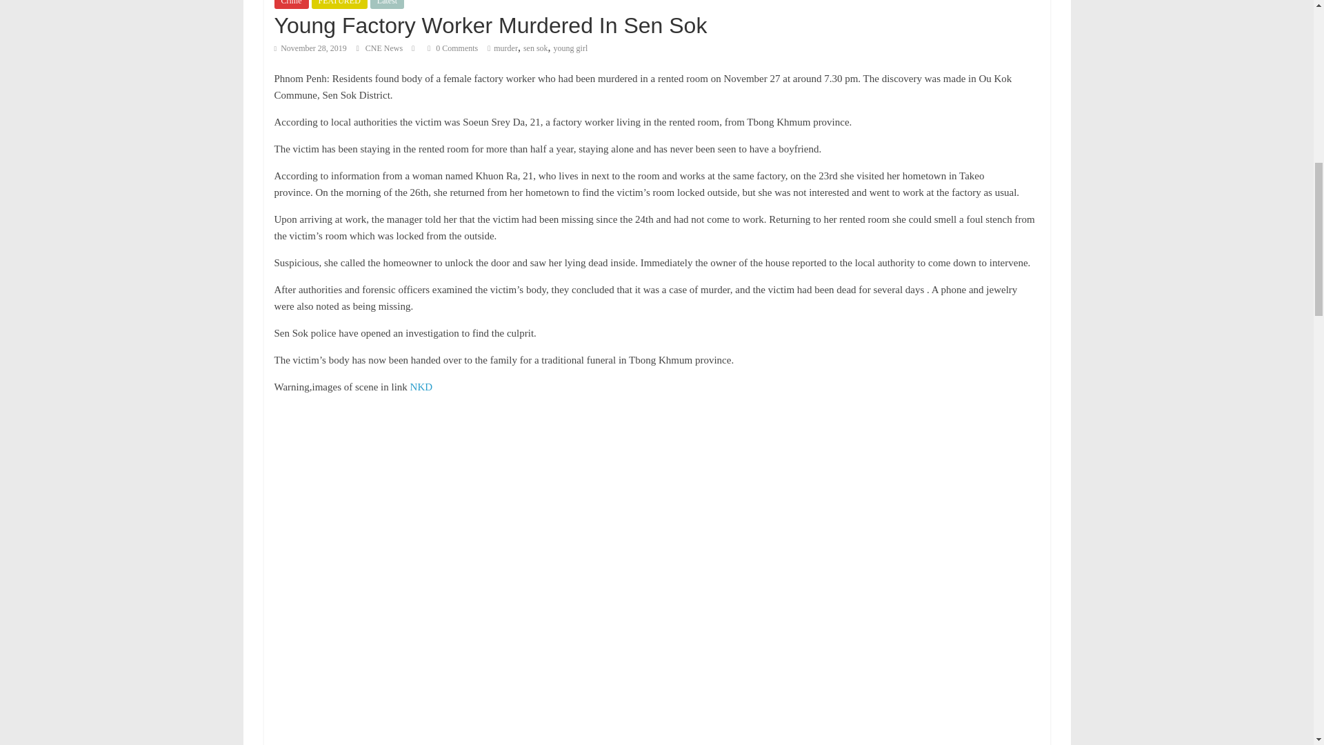 The image size is (1324, 745). Describe the element at coordinates (310, 48) in the screenshot. I see `November 28, 2019` at that location.